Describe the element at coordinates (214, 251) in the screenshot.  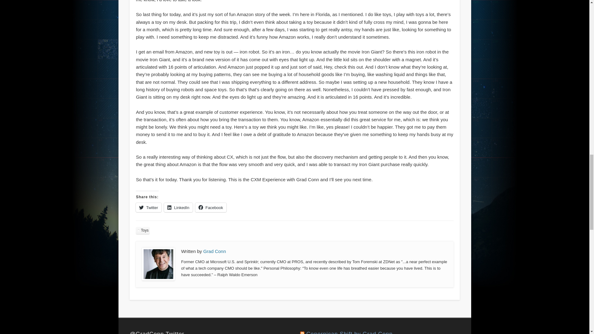
I see `Posts by Grad Conn` at that location.